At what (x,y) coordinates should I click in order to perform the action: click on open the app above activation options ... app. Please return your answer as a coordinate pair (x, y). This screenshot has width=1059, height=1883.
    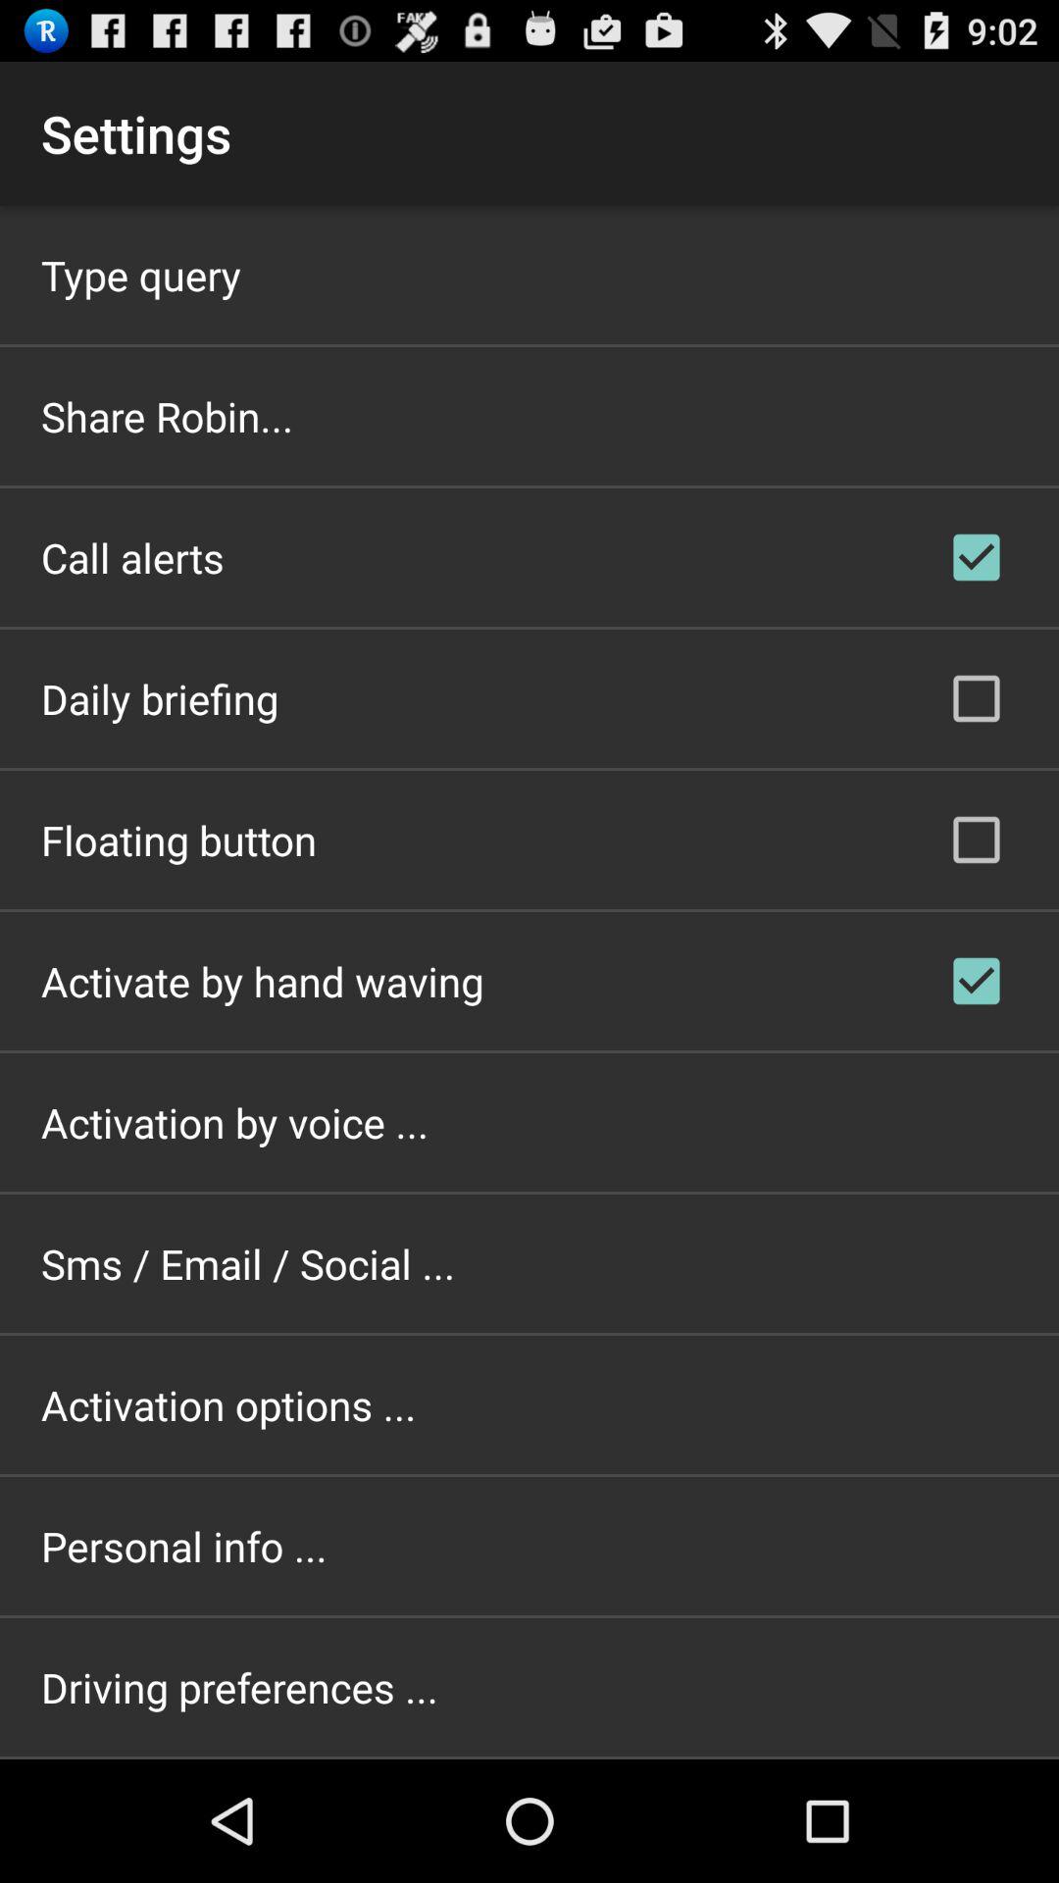
    Looking at the image, I should click on (248, 1263).